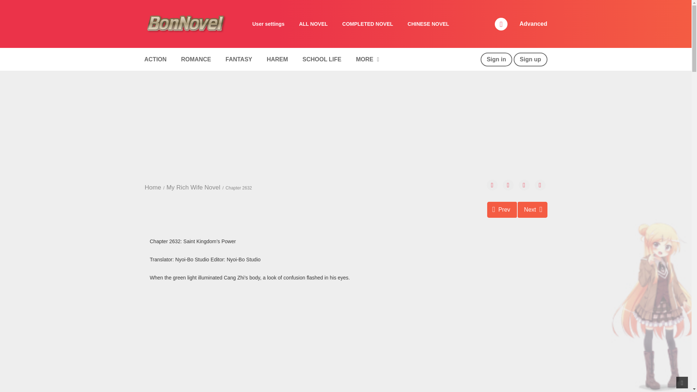 This screenshot has height=392, width=697. Describe the element at coordinates (322, 60) in the screenshot. I see `SCHOOL LIFE` at that location.